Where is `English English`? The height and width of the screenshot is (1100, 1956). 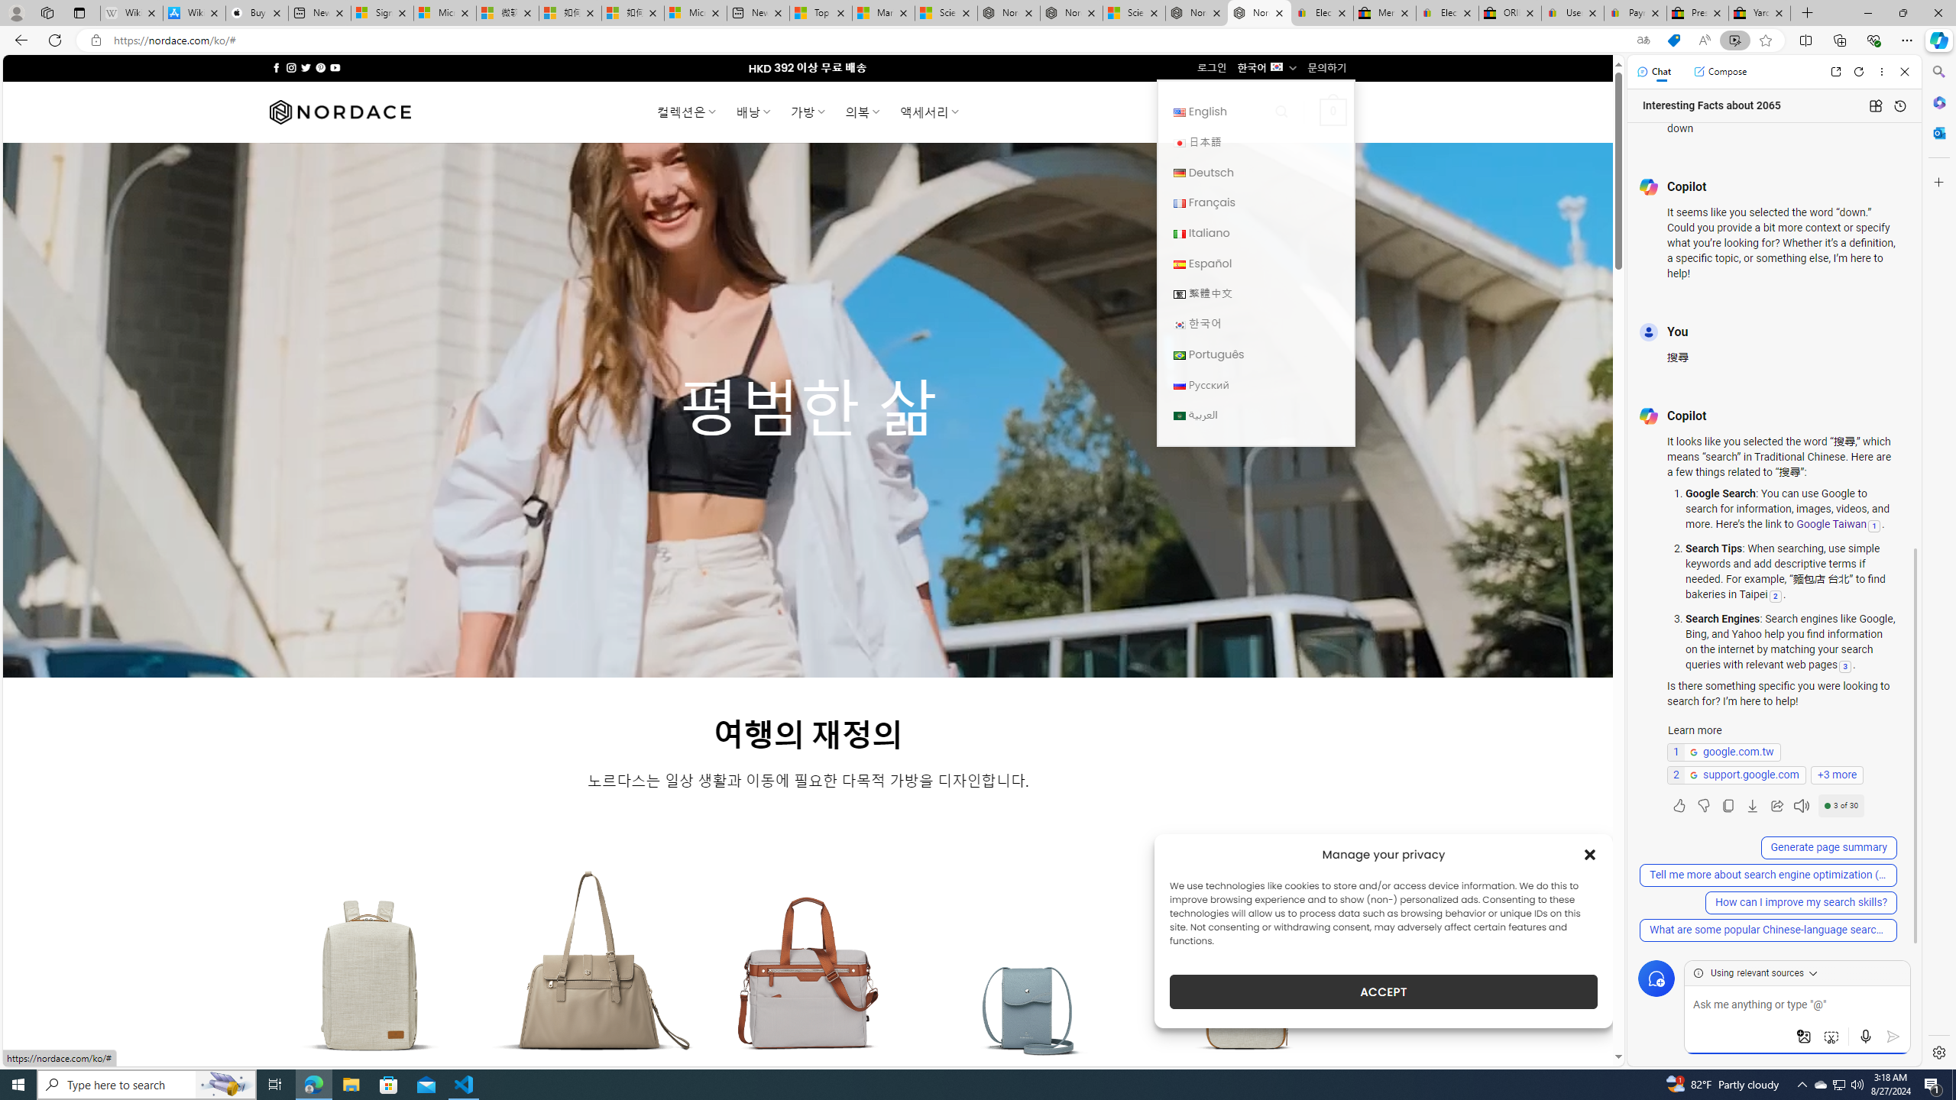
English English is located at coordinates (1255, 112).